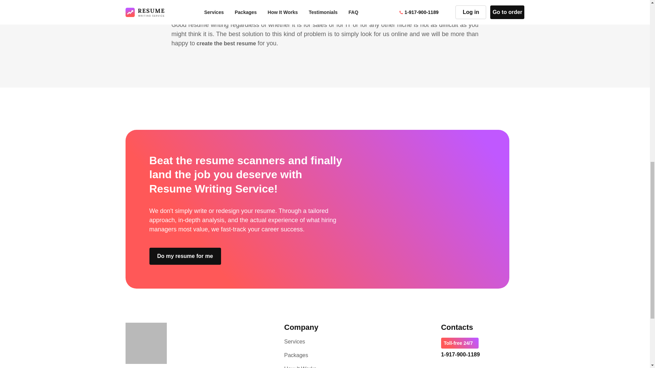 The image size is (655, 368). I want to click on How It Works, so click(300, 367).